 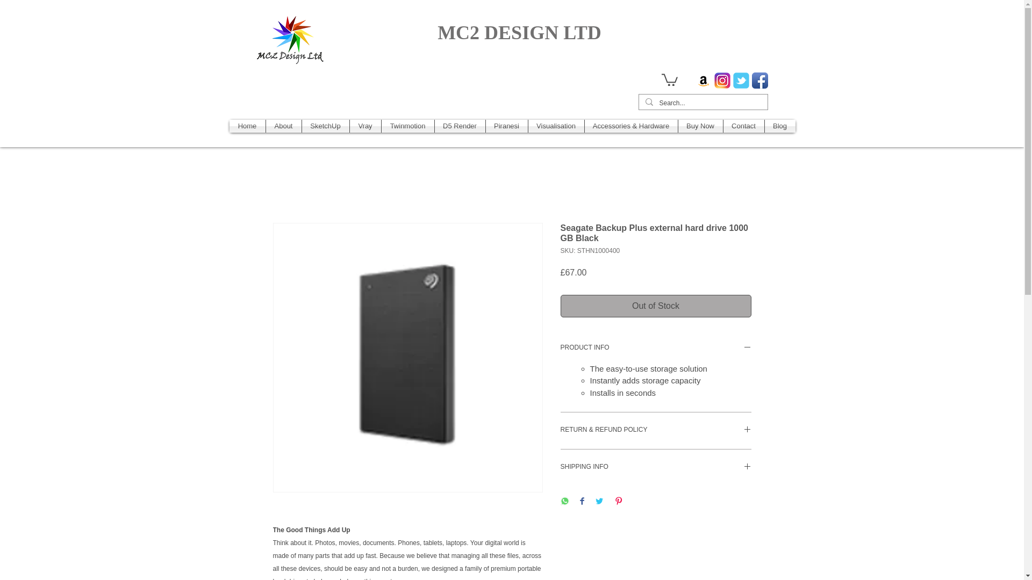 What do you see at coordinates (365, 126) in the screenshot?
I see `Vray` at bounding box center [365, 126].